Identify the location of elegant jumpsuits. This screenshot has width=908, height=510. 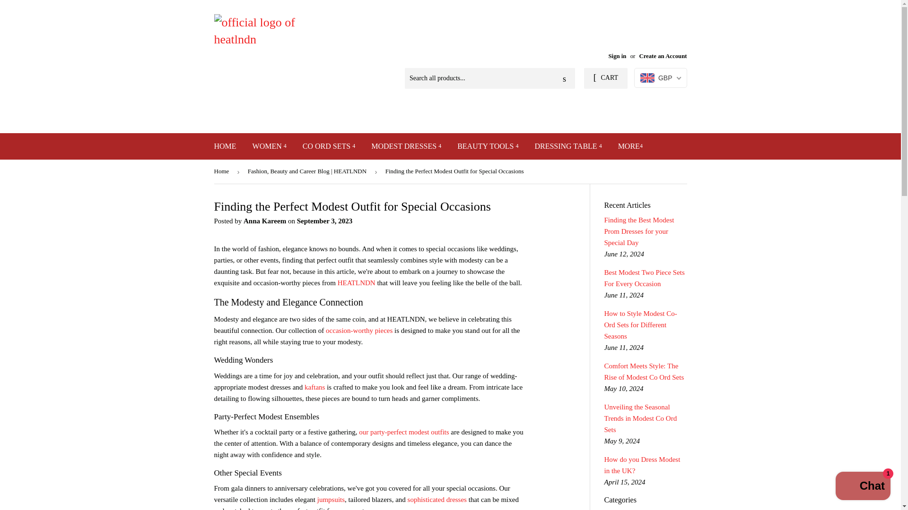
(331, 499).